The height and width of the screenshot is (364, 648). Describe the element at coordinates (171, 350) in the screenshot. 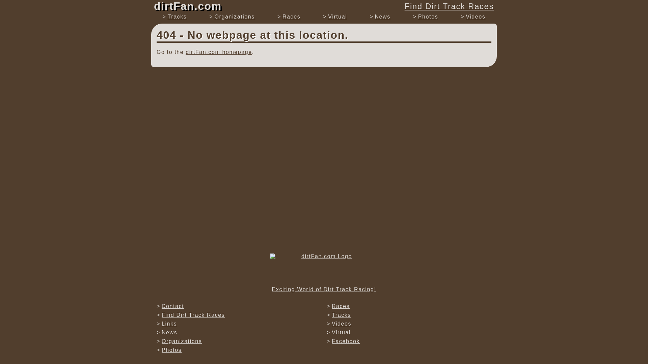

I see `Photos` at that location.